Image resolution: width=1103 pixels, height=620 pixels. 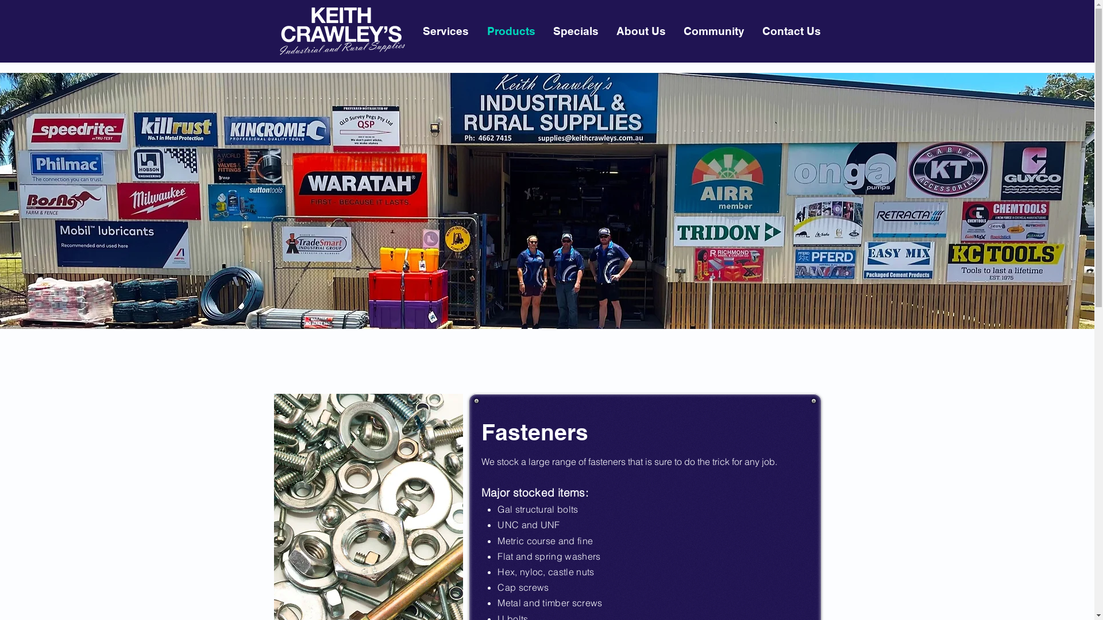 What do you see at coordinates (640, 31) in the screenshot?
I see `About Us` at bounding box center [640, 31].